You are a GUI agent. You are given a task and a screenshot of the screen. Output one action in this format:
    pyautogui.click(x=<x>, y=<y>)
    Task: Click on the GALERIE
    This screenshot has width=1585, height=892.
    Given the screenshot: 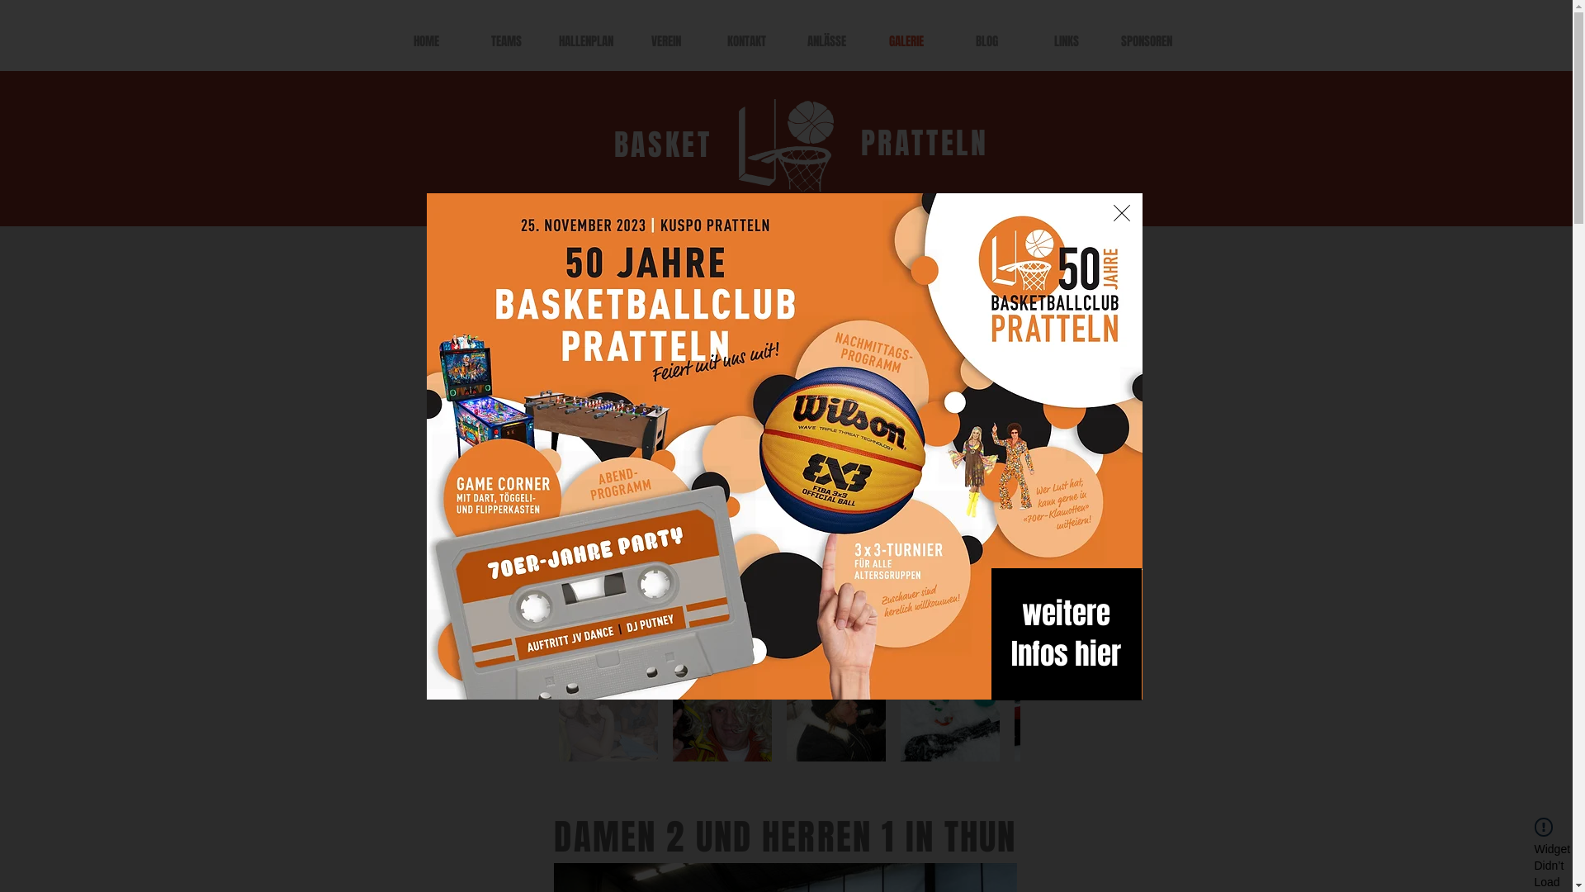 What is the action you would take?
    pyautogui.click(x=906, y=41)
    